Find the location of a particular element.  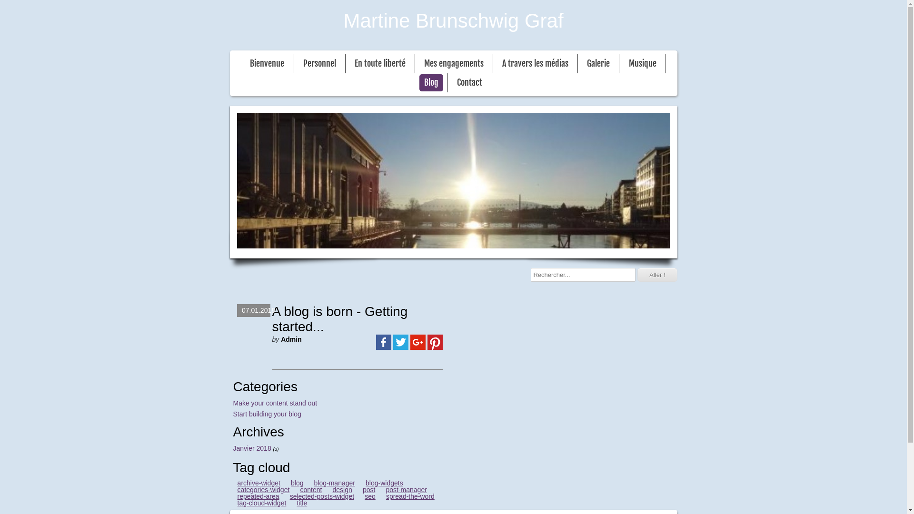

post is located at coordinates (369, 490).